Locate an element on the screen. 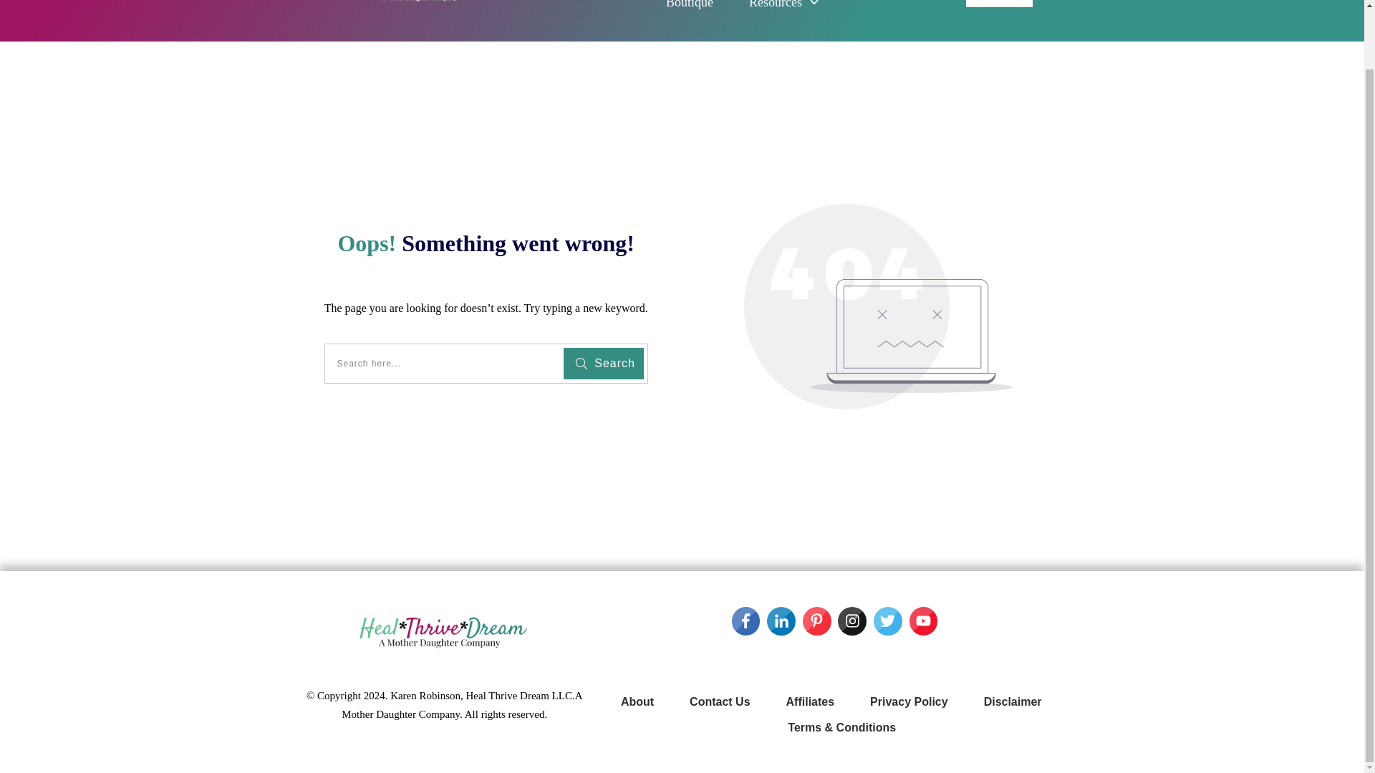 The width and height of the screenshot is (1375, 773). Work with Karen is located at coordinates (999, 3).